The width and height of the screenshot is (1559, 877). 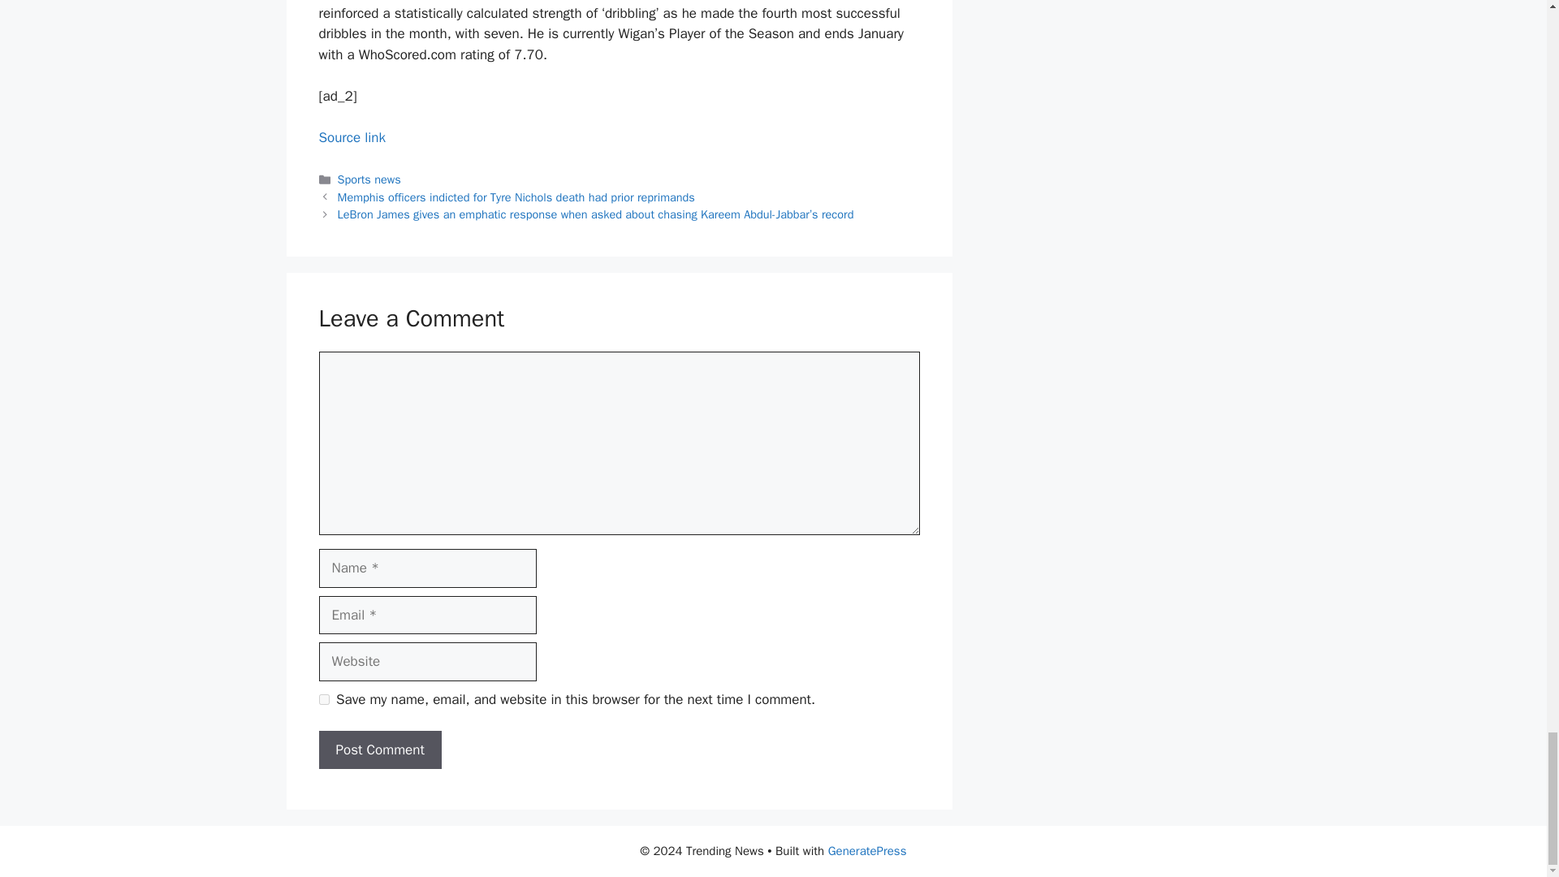 I want to click on Sports news, so click(x=369, y=179).